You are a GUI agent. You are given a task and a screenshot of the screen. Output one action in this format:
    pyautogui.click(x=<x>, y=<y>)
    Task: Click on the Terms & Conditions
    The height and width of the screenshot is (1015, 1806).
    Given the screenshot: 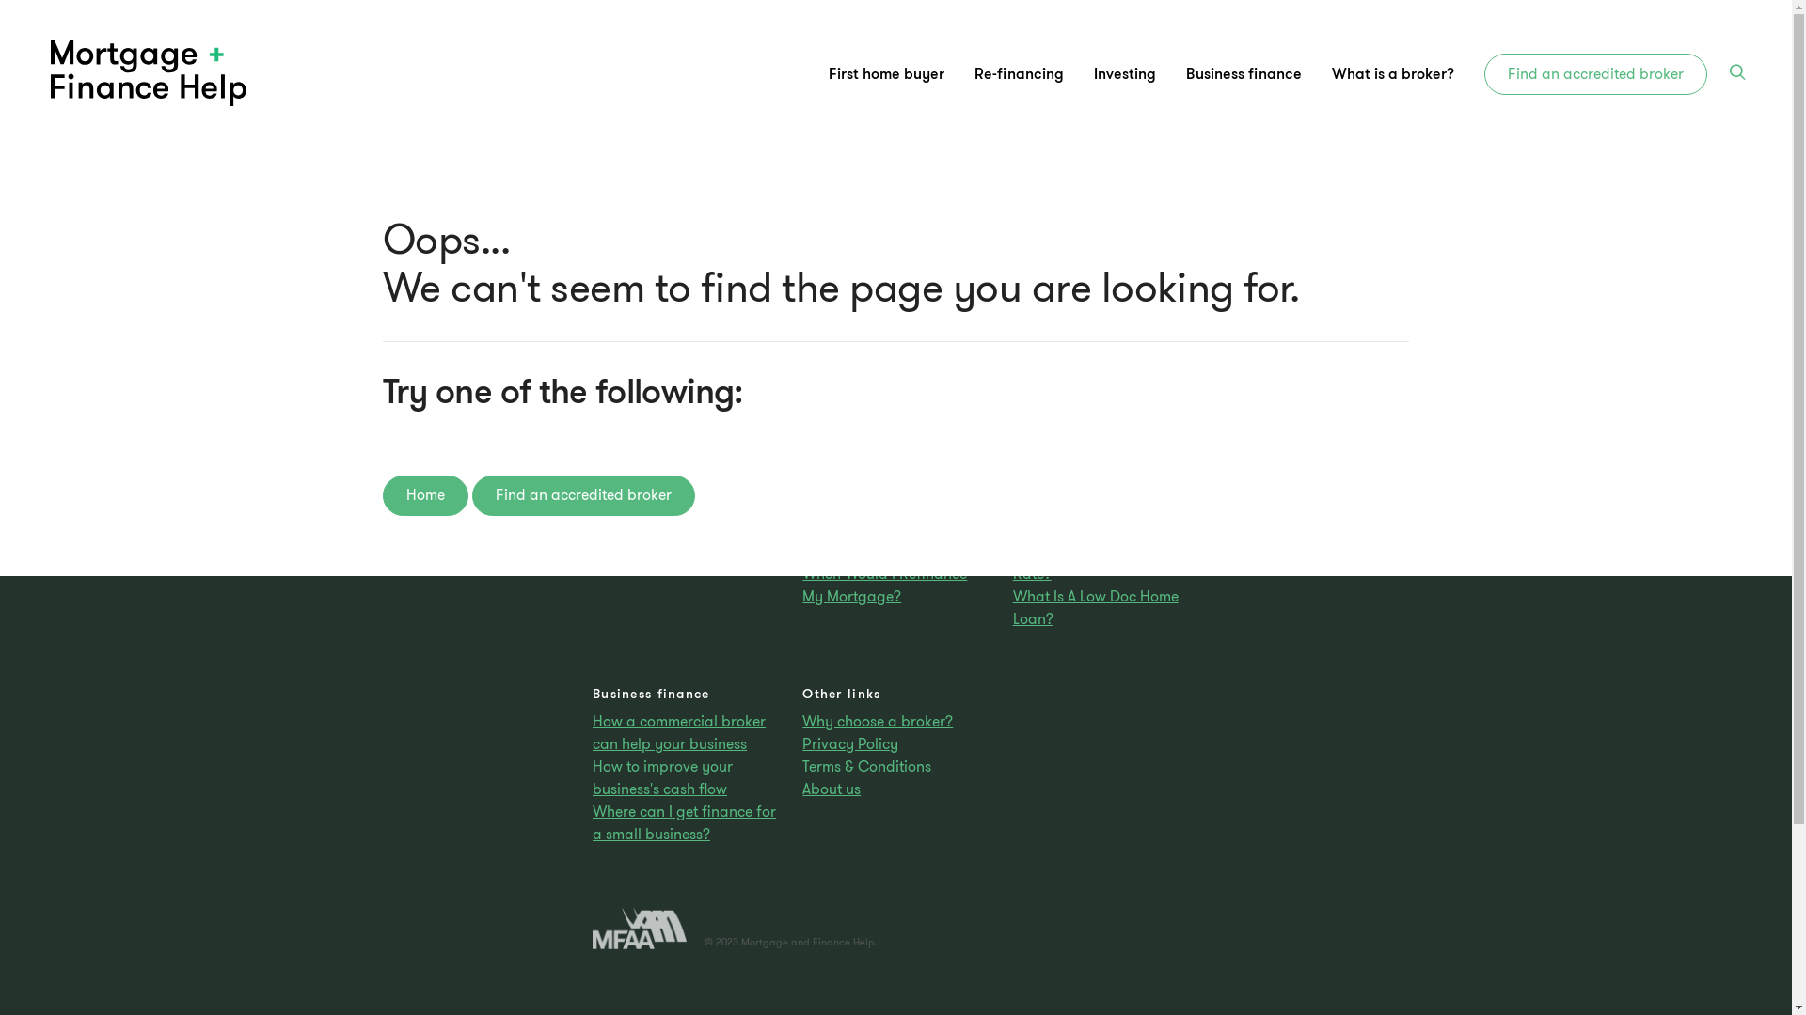 What is the action you would take?
    pyautogui.click(x=895, y=767)
    